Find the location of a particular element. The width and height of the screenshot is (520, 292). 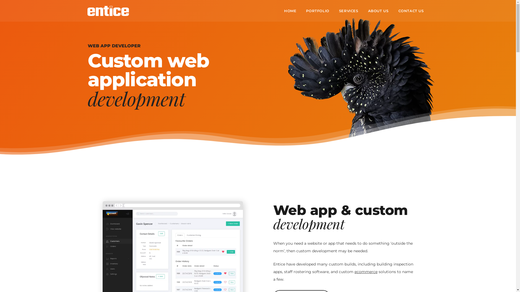

CONTACT US is located at coordinates (411, 11).